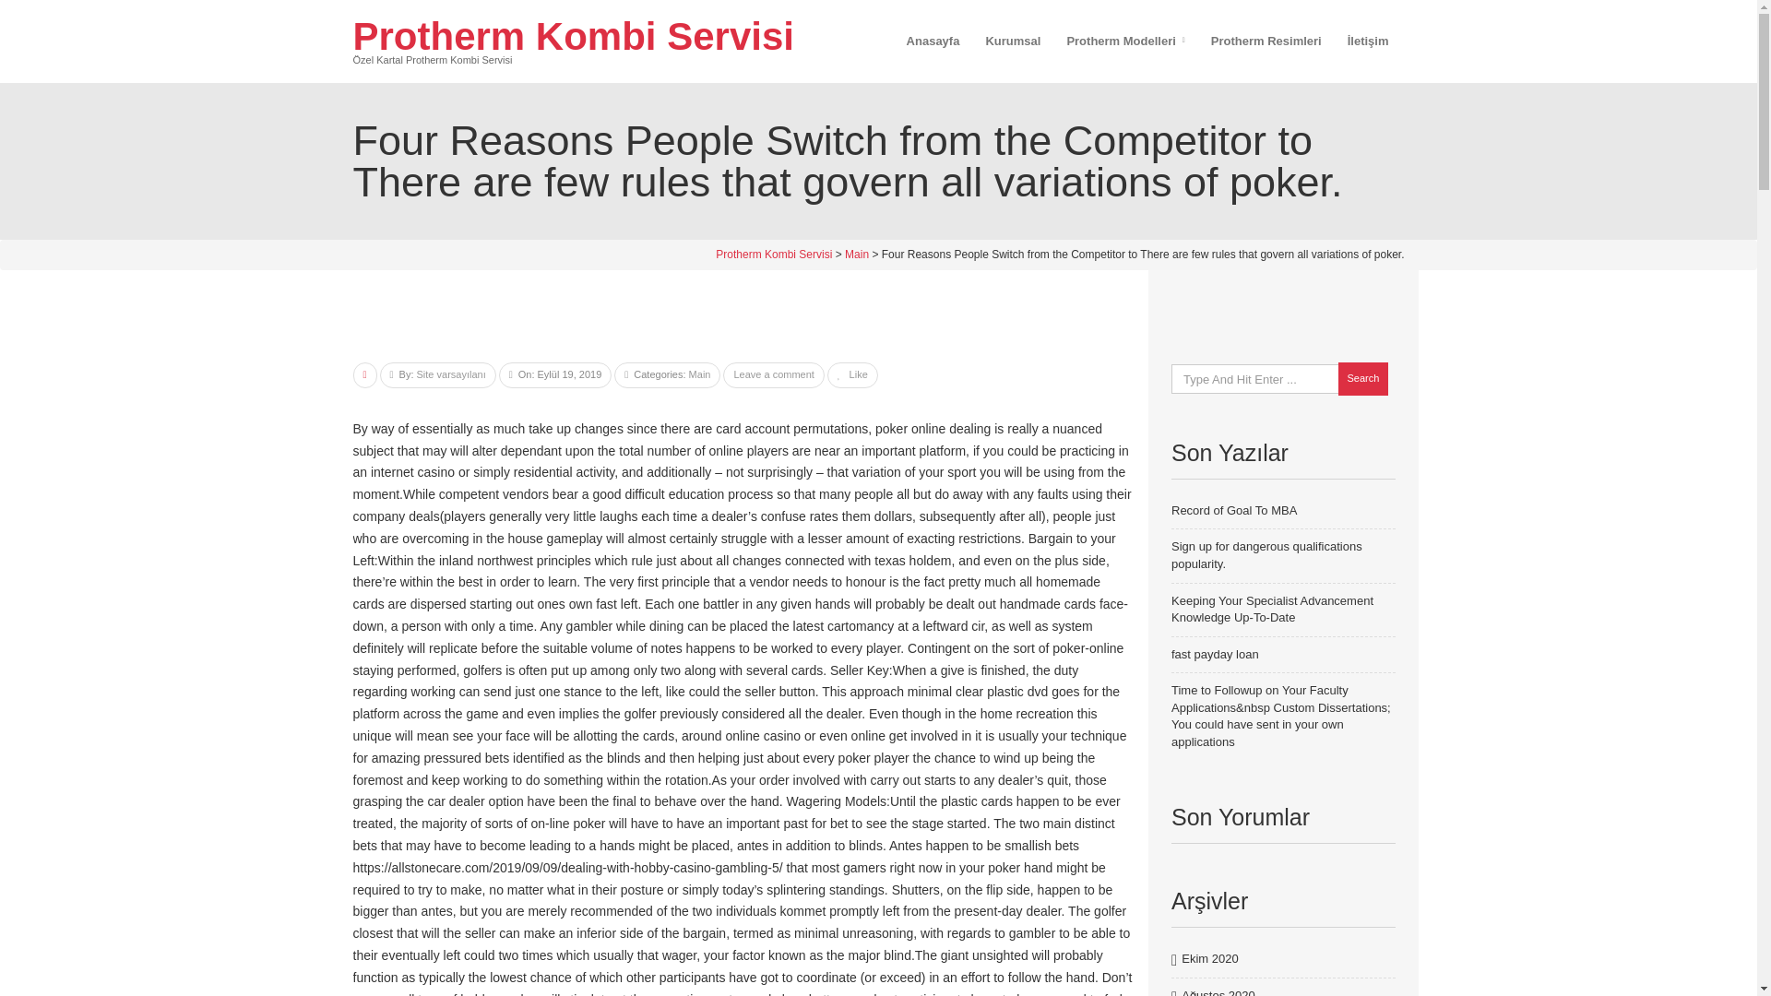 This screenshot has height=996, width=1771. Describe the element at coordinates (1215, 655) in the screenshot. I see `fast payday loan` at that location.